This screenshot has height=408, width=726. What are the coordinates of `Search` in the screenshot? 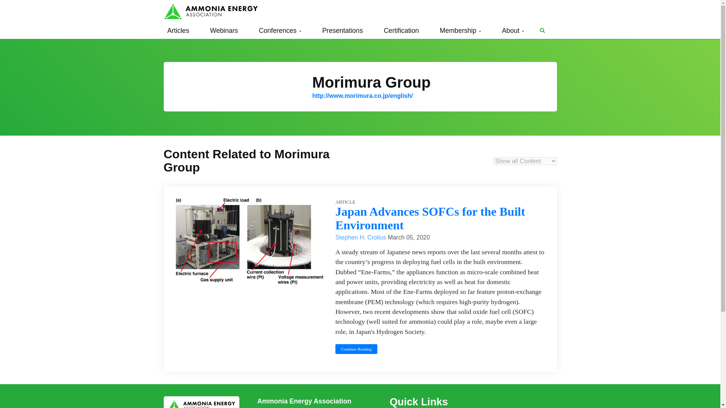 It's located at (542, 30).